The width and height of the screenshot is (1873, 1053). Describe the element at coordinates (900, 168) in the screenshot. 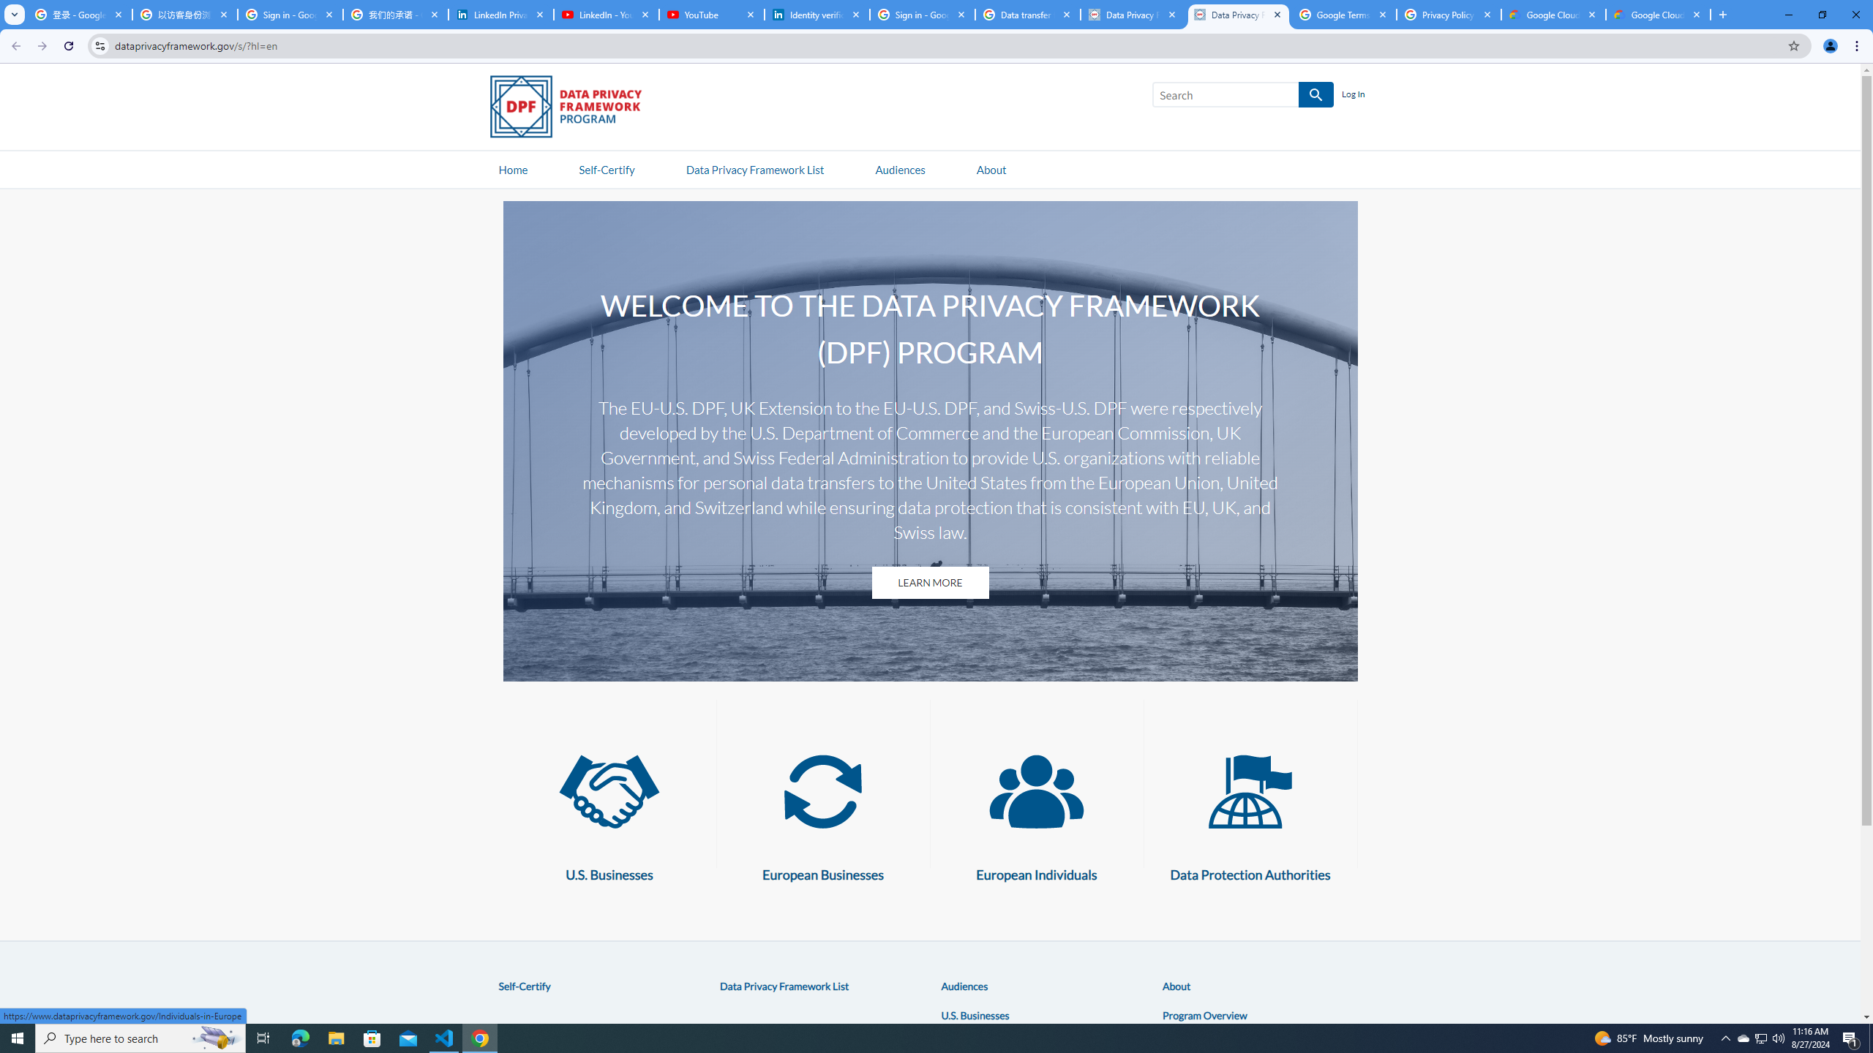

I see `AutomationID: navitem` at that location.